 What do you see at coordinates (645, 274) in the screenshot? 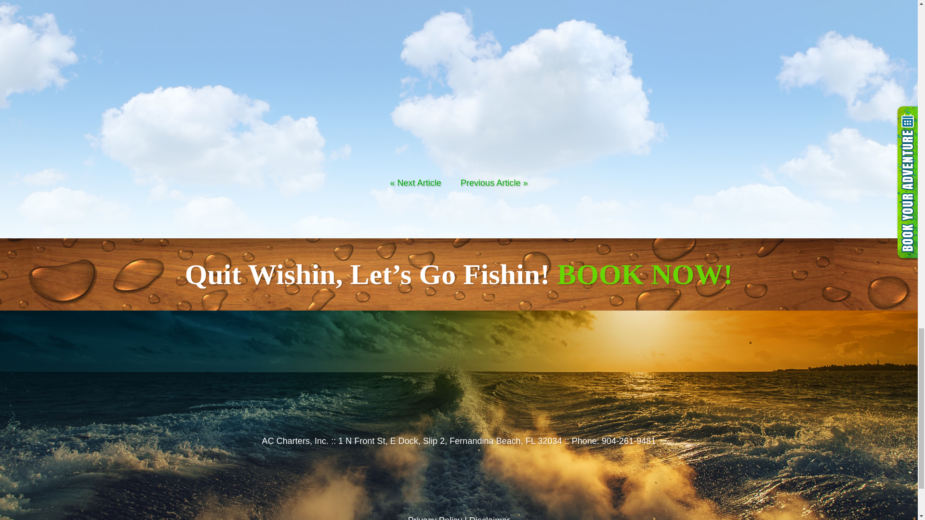
I see `BOOK NOW!` at bounding box center [645, 274].